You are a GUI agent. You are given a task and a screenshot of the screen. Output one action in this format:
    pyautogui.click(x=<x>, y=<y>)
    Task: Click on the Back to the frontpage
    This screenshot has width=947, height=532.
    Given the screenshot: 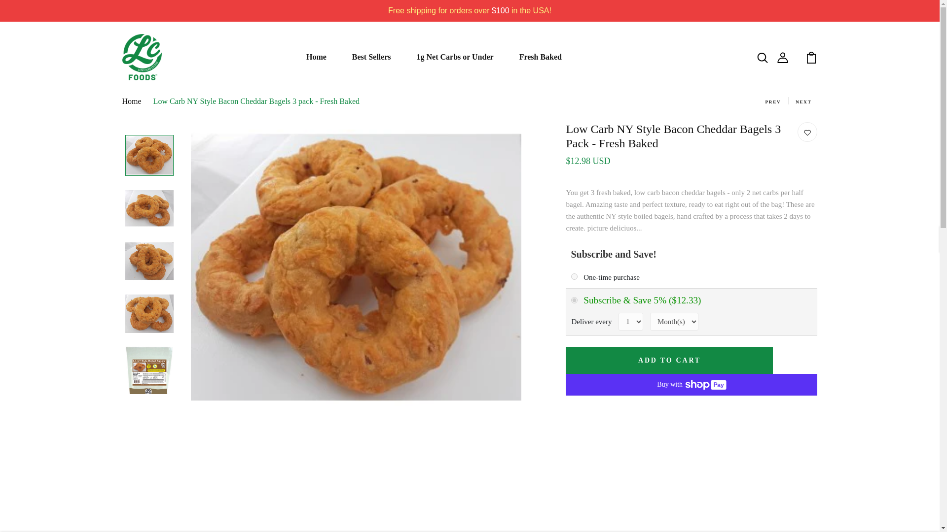 What is the action you would take?
    pyautogui.click(x=137, y=100)
    